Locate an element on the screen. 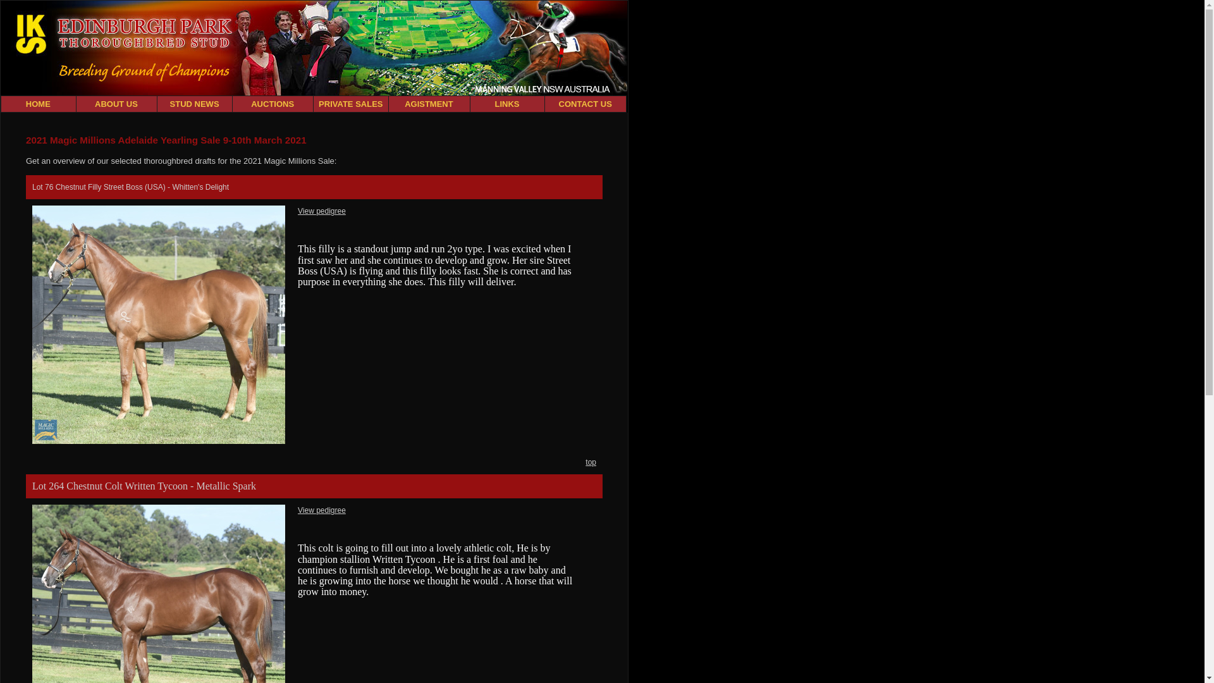 Image resolution: width=1214 pixels, height=683 pixels. CONTACT US is located at coordinates (586, 104).